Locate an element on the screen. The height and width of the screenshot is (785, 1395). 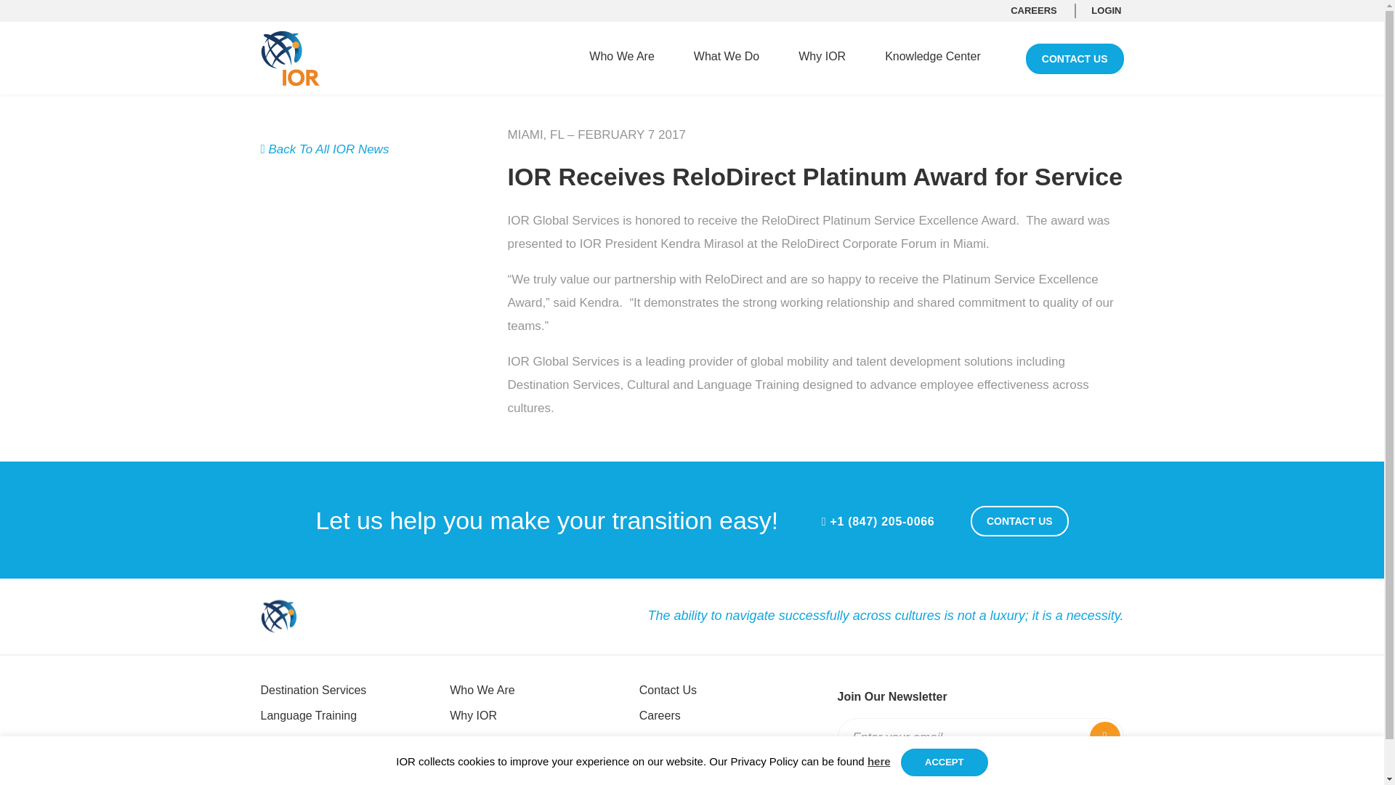
Who We Are is located at coordinates (621, 56).